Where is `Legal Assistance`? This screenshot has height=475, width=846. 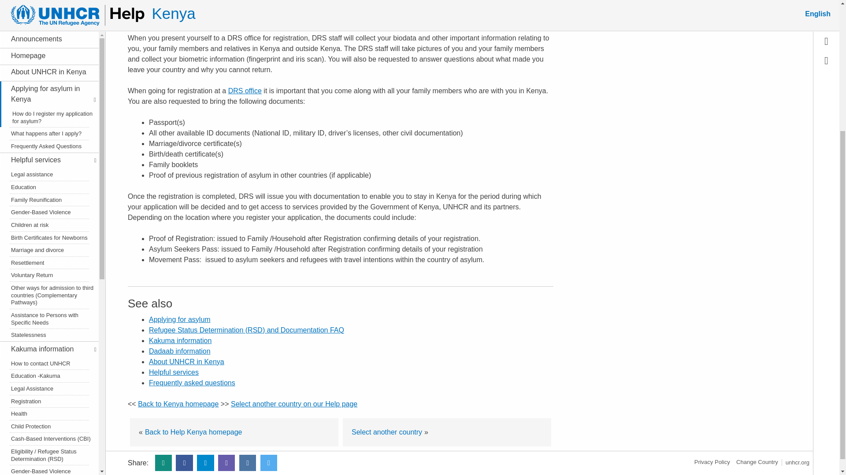 Legal Assistance is located at coordinates (49, 208).